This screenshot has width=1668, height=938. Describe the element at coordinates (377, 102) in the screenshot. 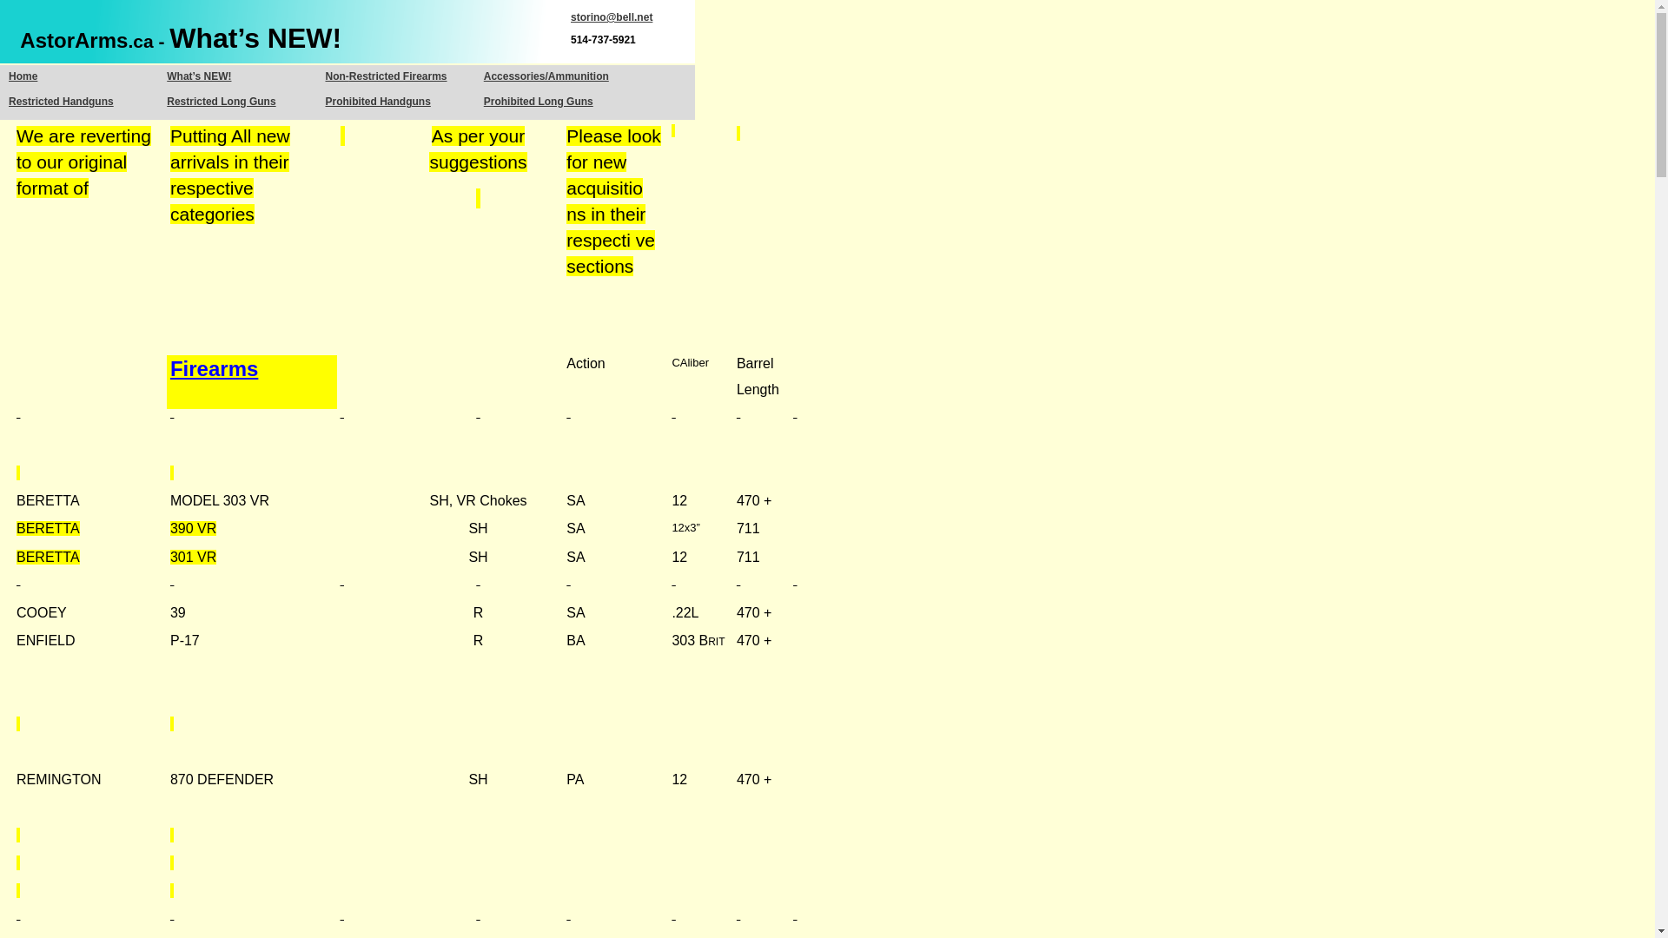

I see `Prohibited Handguns` at that location.